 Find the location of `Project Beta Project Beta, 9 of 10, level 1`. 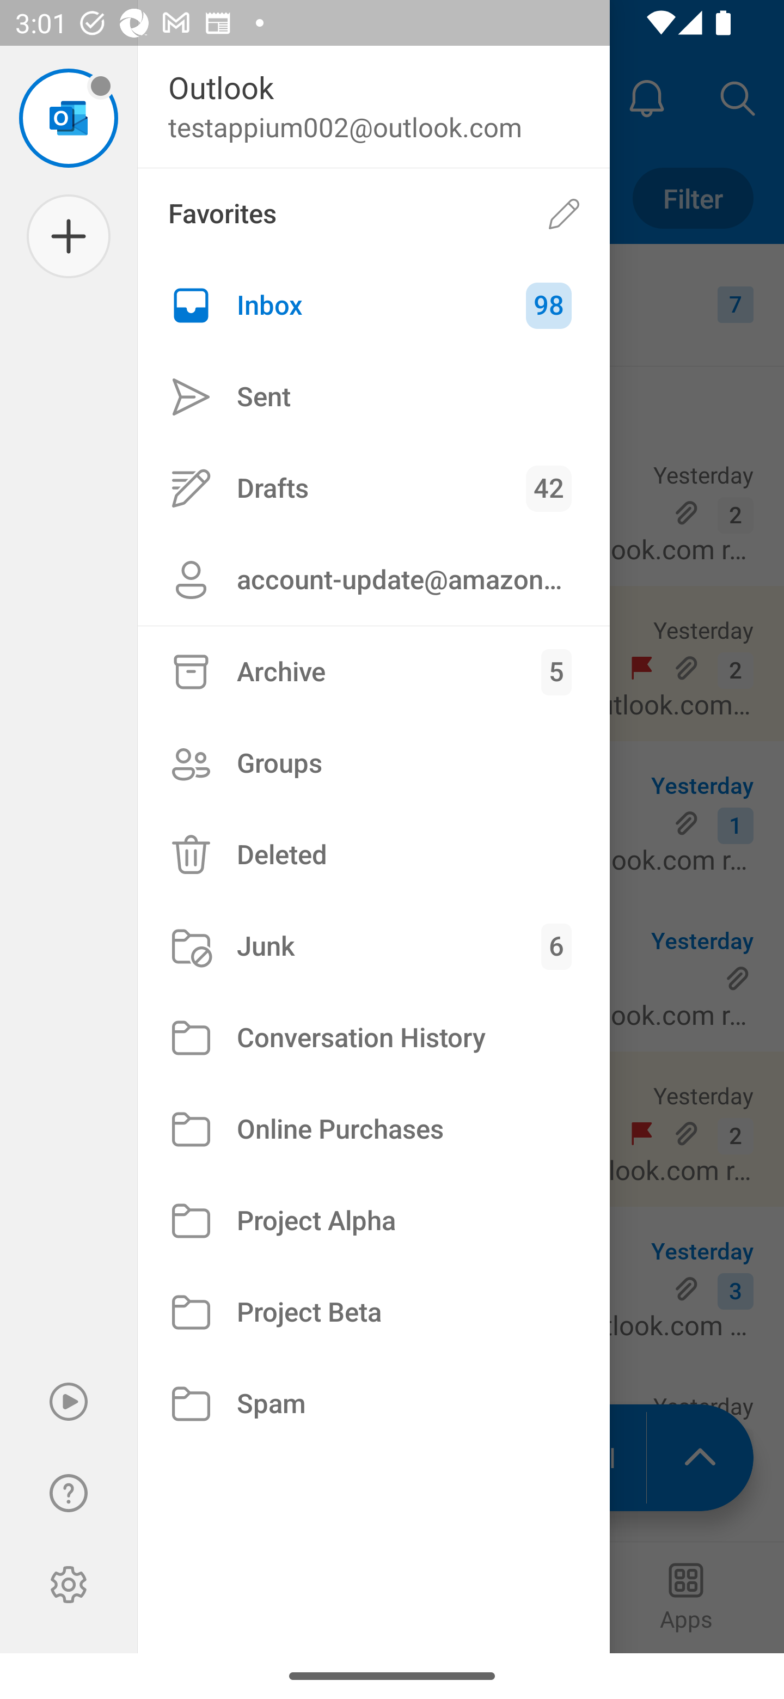

Project Beta Project Beta, 9 of 10, level 1 is located at coordinates (373, 1312).